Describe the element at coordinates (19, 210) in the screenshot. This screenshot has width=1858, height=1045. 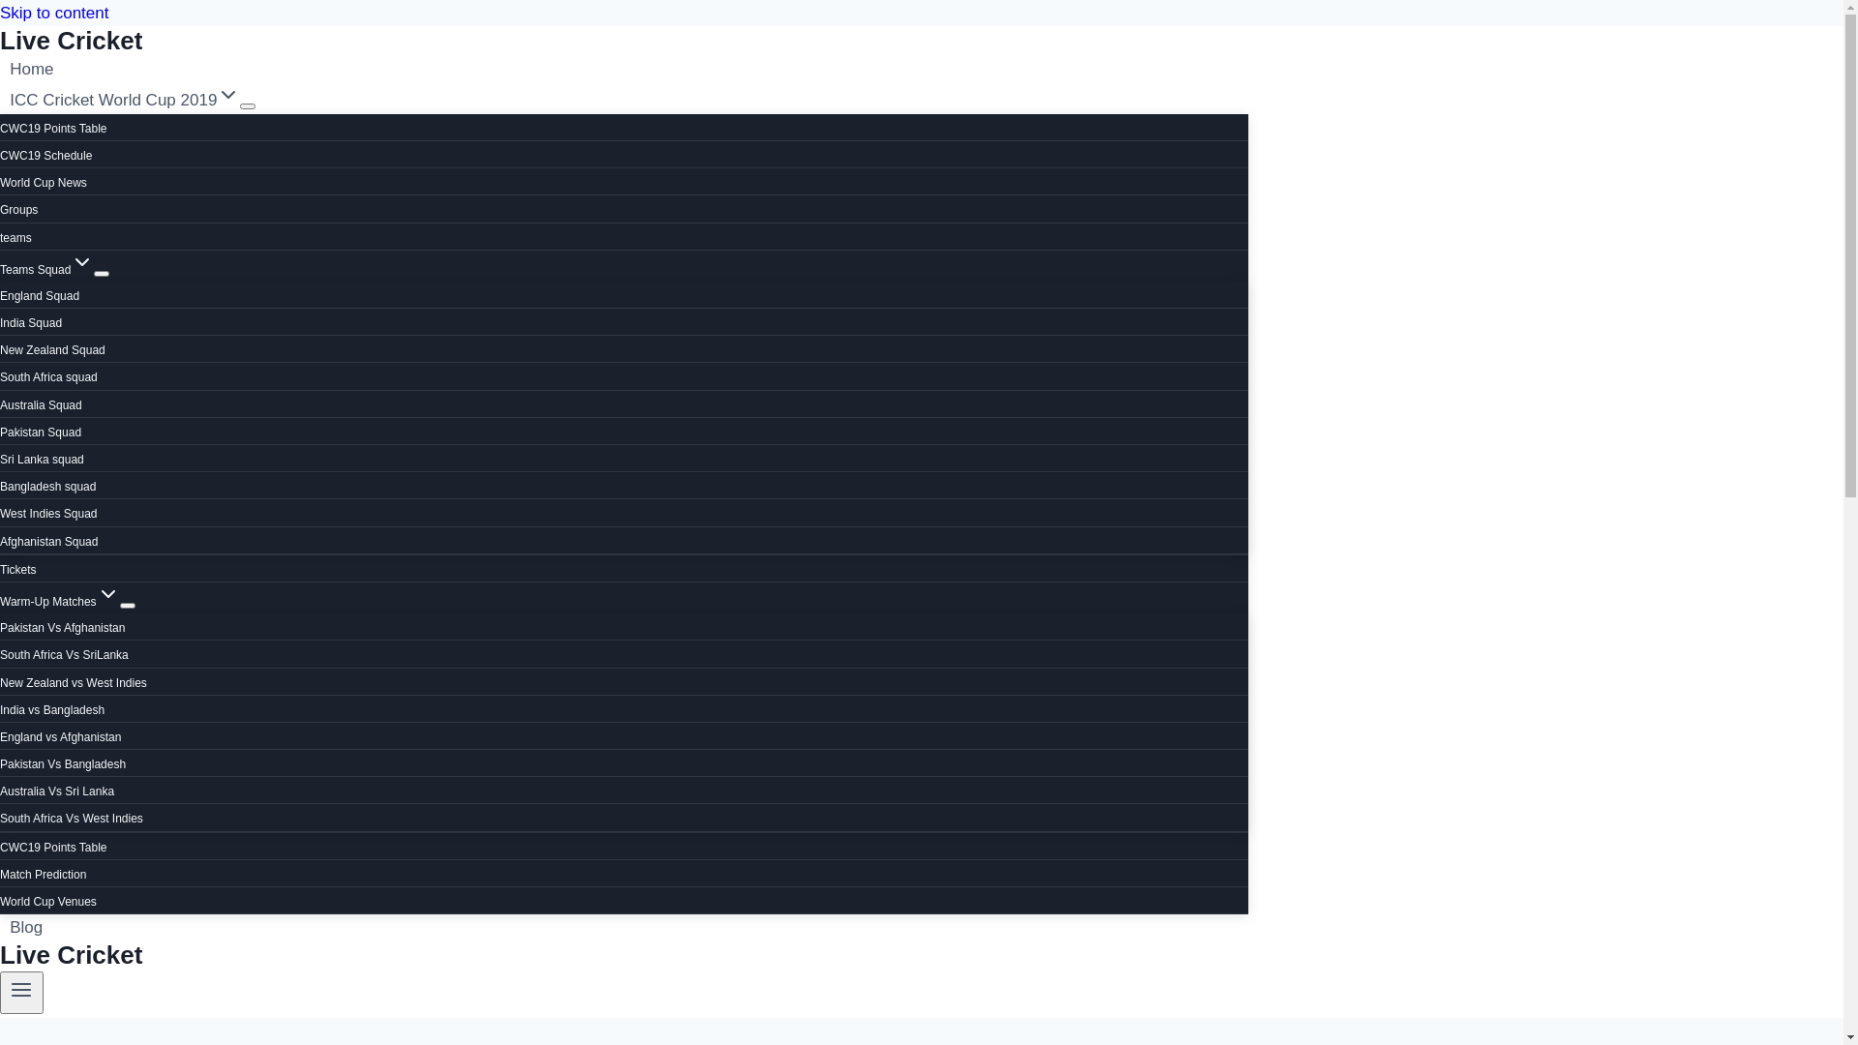
I see `Groups` at that location.